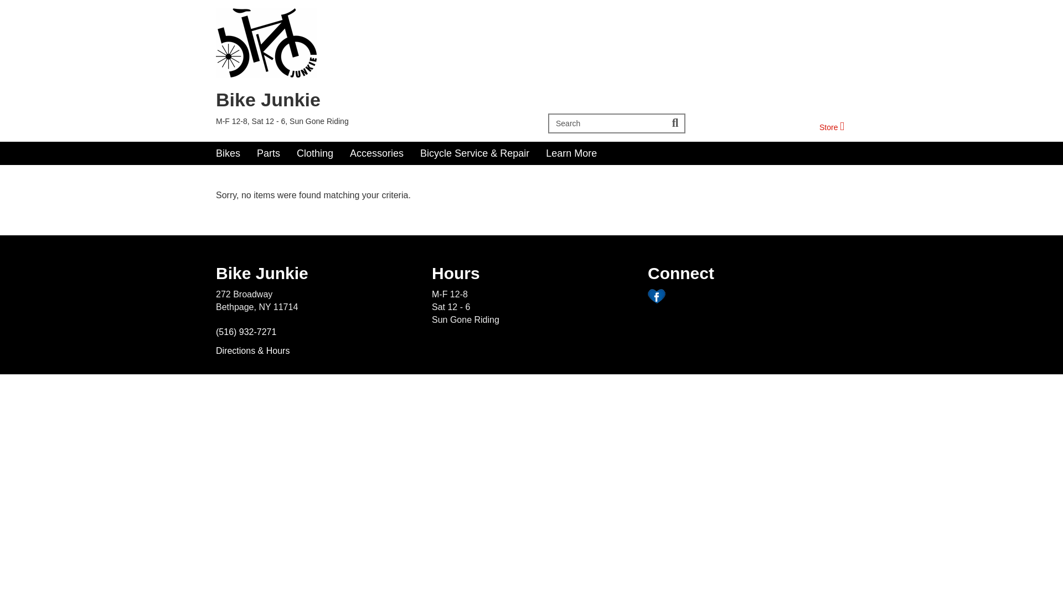  What do you see at coordinates (608, 123) in the screenshot?
I see `Parts` at bounding box center [608, 123].